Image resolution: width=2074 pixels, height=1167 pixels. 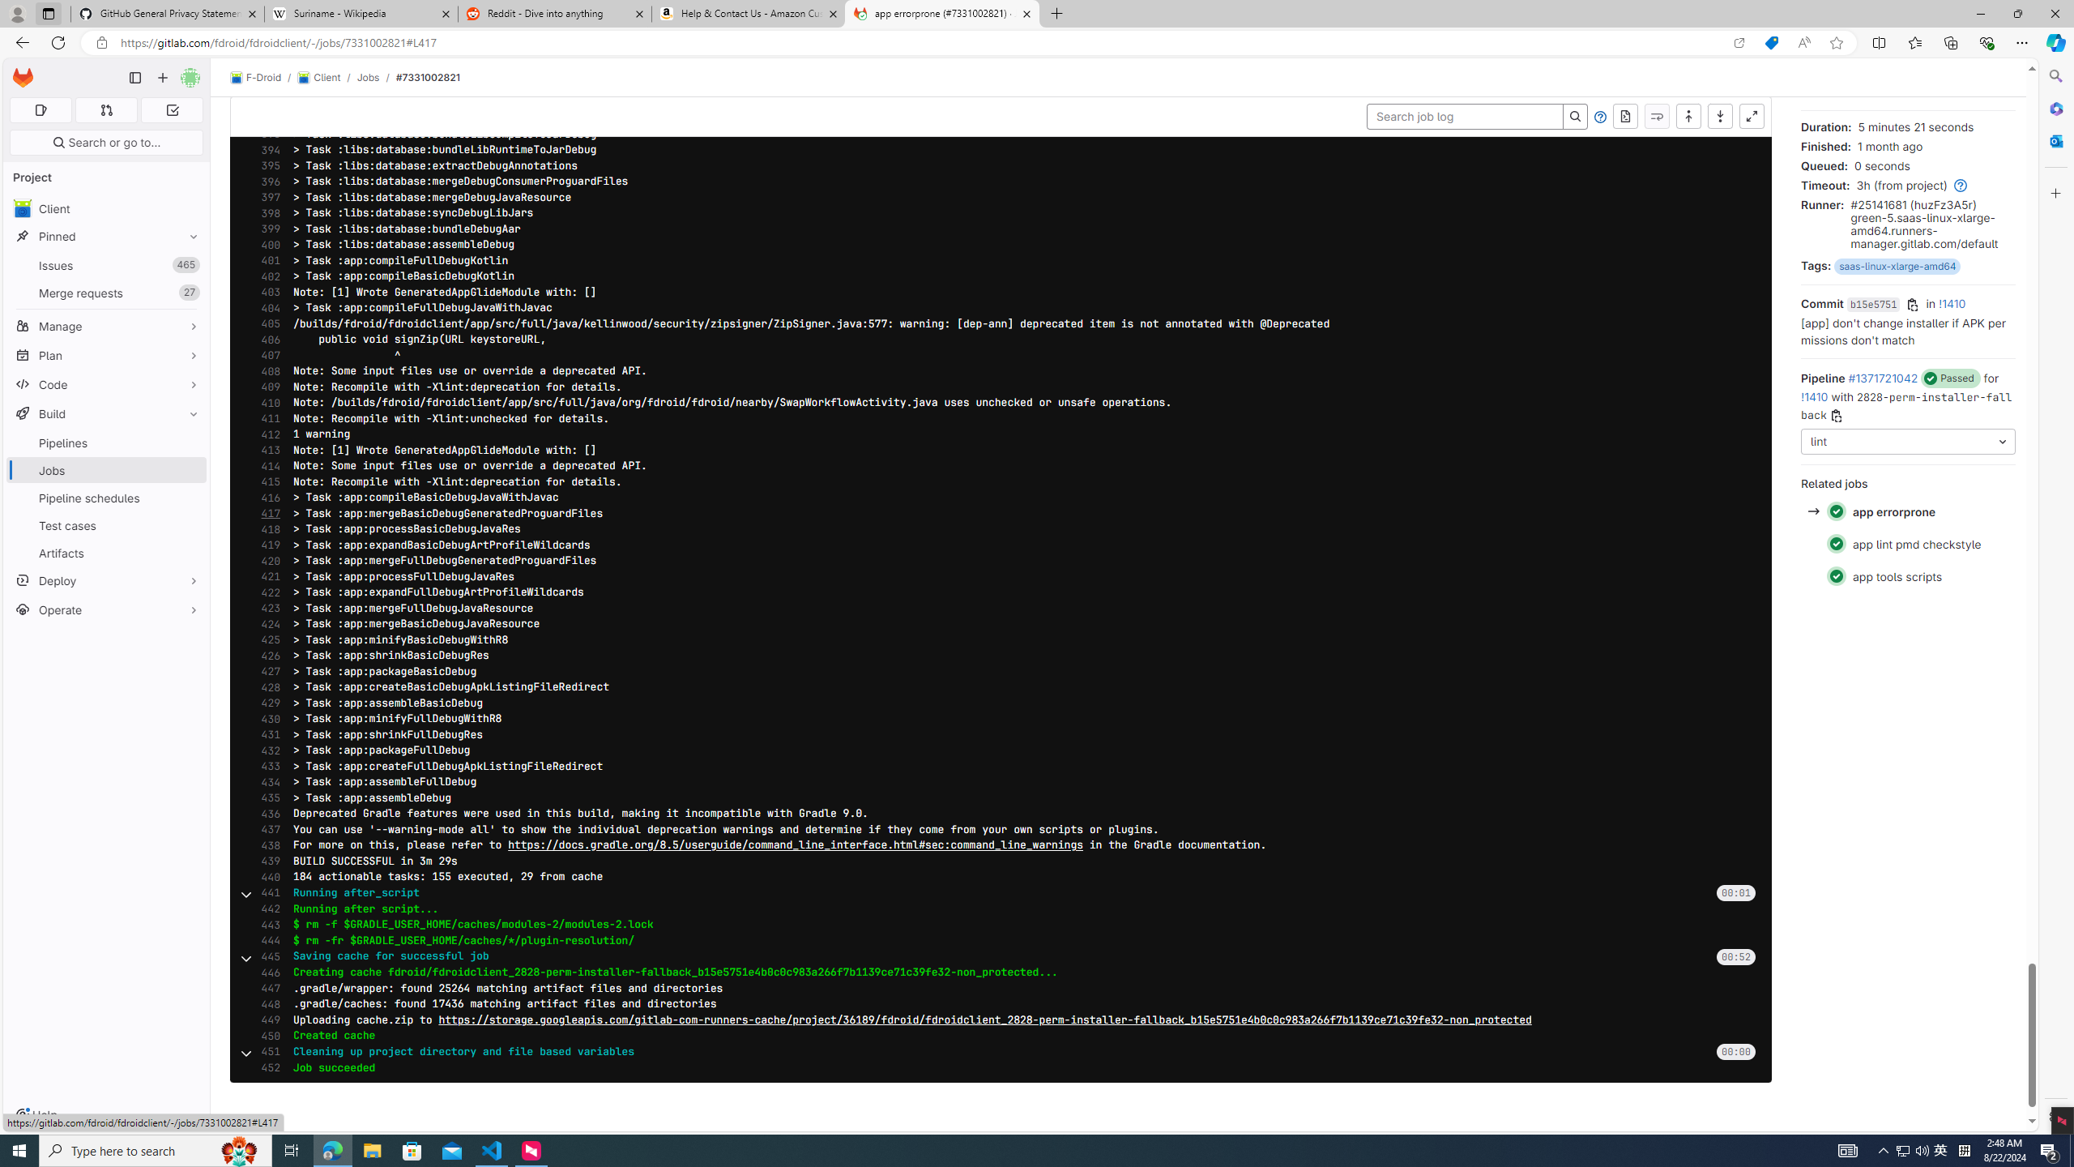 I want to click on 416, so click(x=266, y=498).